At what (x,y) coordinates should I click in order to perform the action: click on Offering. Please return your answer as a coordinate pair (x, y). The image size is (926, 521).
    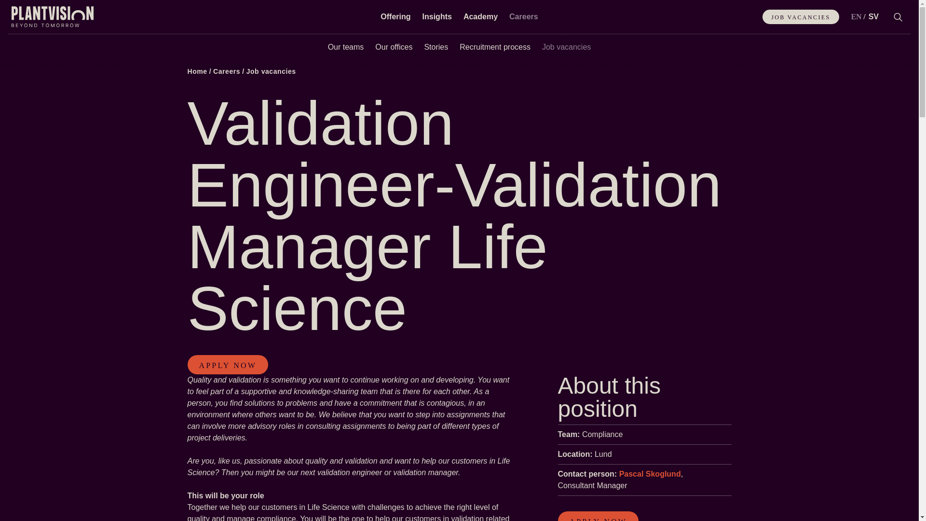
    Looking at the image, I should click on (395, 17).